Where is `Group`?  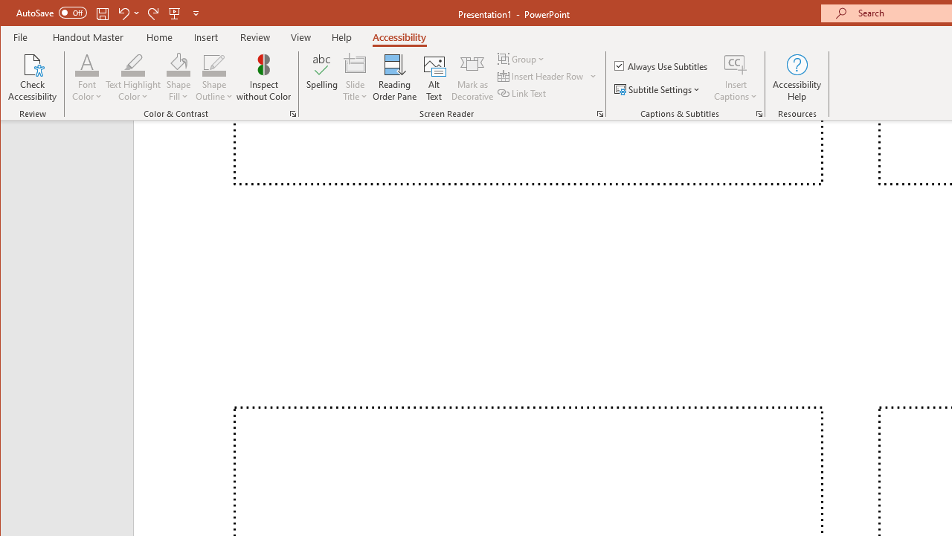
Group is located at coordinates (522, 58).